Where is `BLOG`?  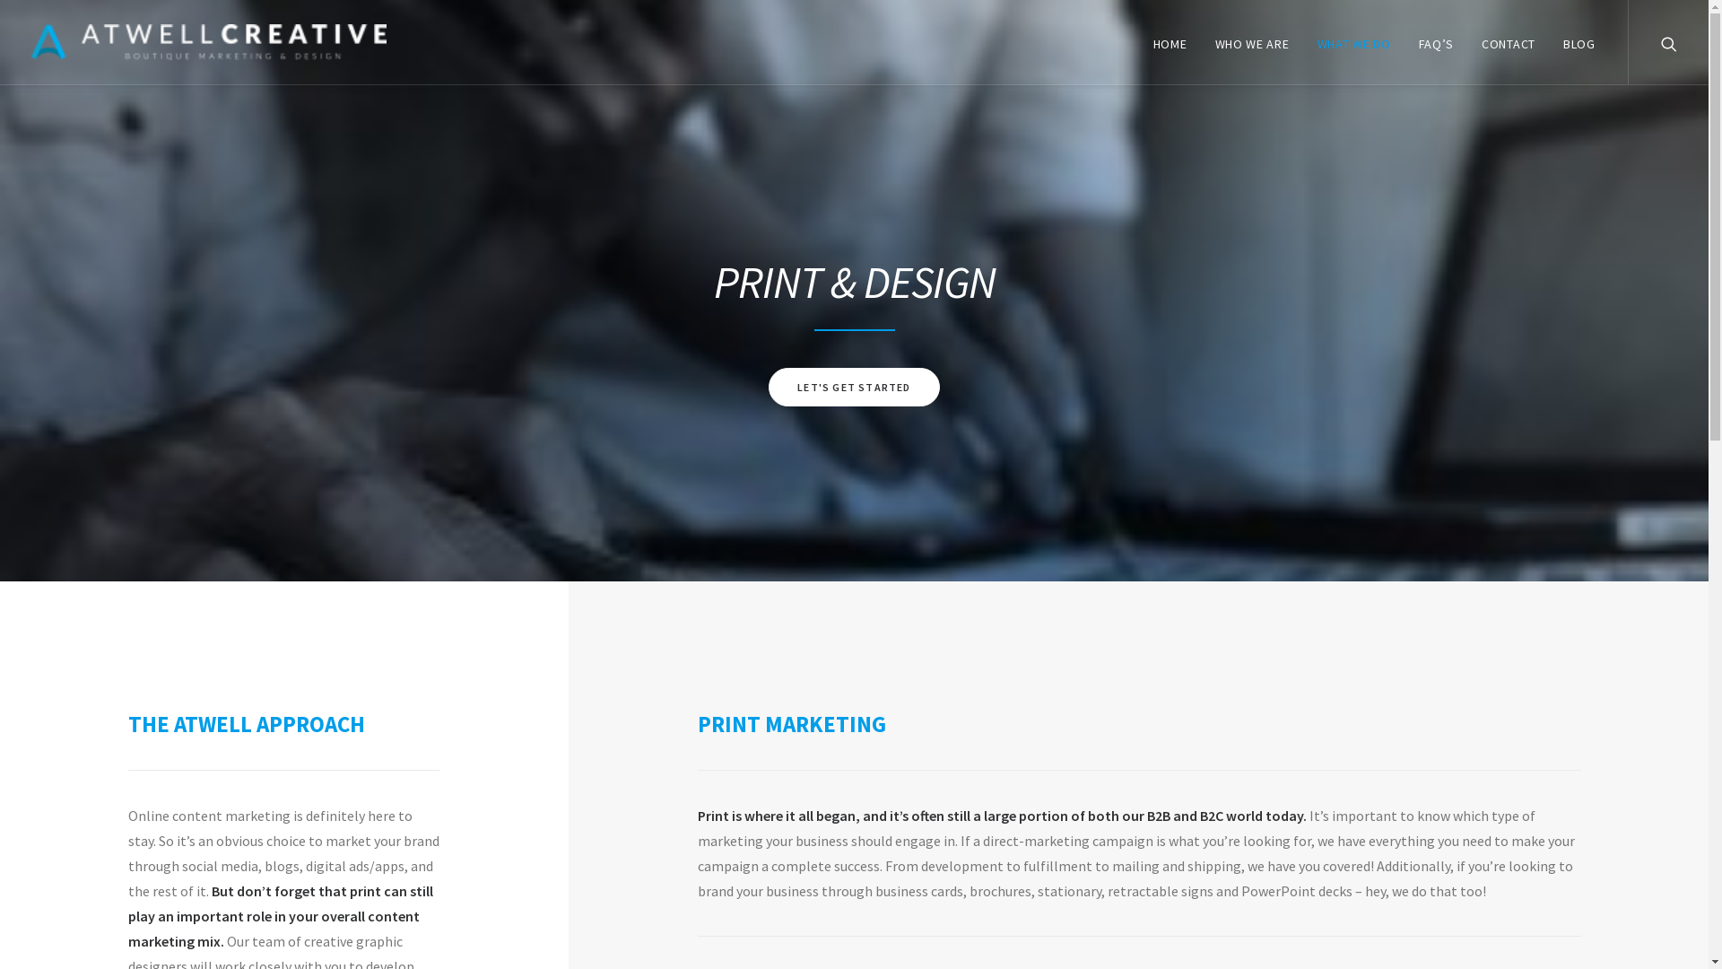
BLOG is located at coordinates (1573, 42).